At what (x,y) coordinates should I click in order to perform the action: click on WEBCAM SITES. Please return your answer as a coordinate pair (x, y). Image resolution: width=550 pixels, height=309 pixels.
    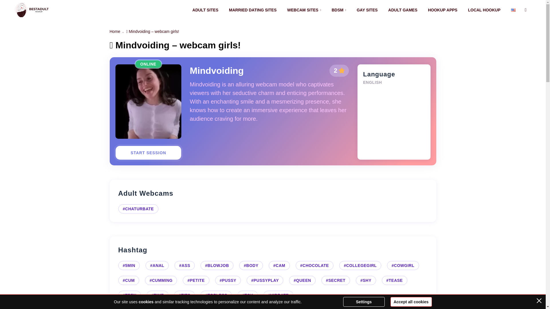
    Looking at the image, I should click on (304, 10).